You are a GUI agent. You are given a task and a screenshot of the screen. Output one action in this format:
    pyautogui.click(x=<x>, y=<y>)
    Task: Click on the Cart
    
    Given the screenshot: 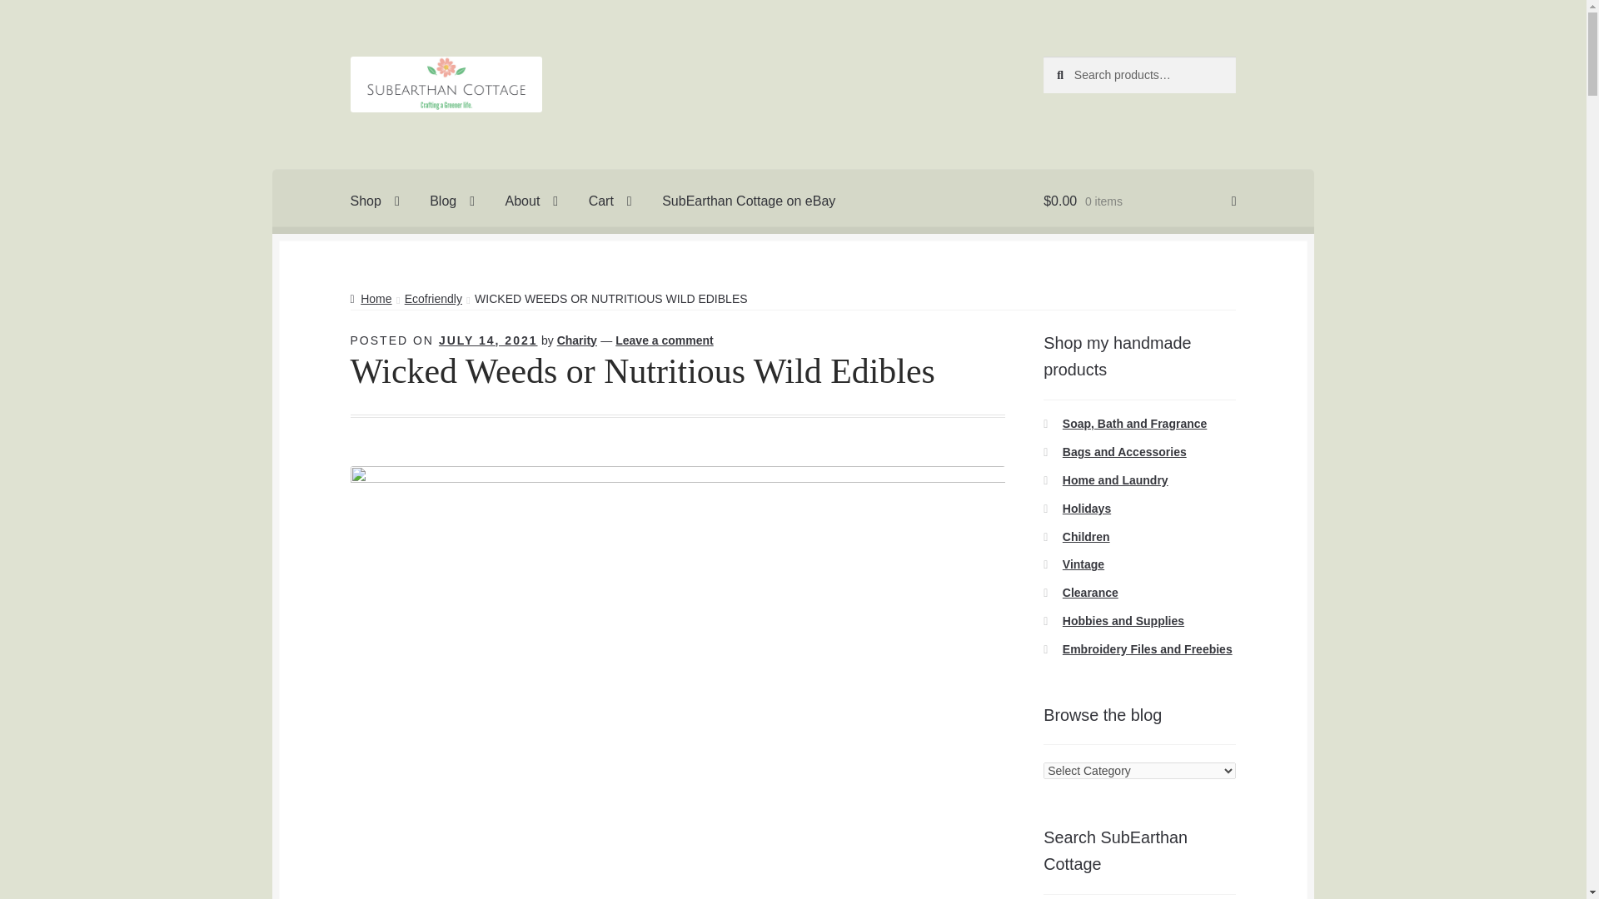 What is the action you would take?
    pyautogui.click(x=610, y=201)
    